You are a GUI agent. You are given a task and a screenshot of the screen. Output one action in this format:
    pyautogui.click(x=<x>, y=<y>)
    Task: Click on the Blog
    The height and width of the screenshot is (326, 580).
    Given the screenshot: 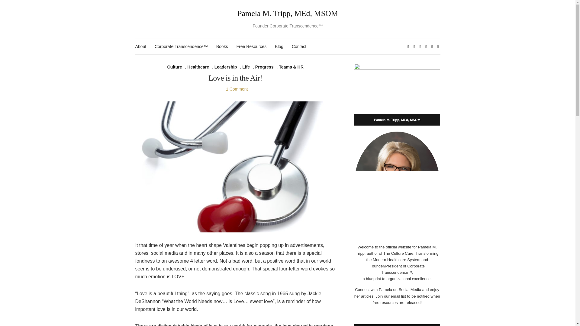 What is the action you would take?
    pyautogui.click(x=279, y=46)
    